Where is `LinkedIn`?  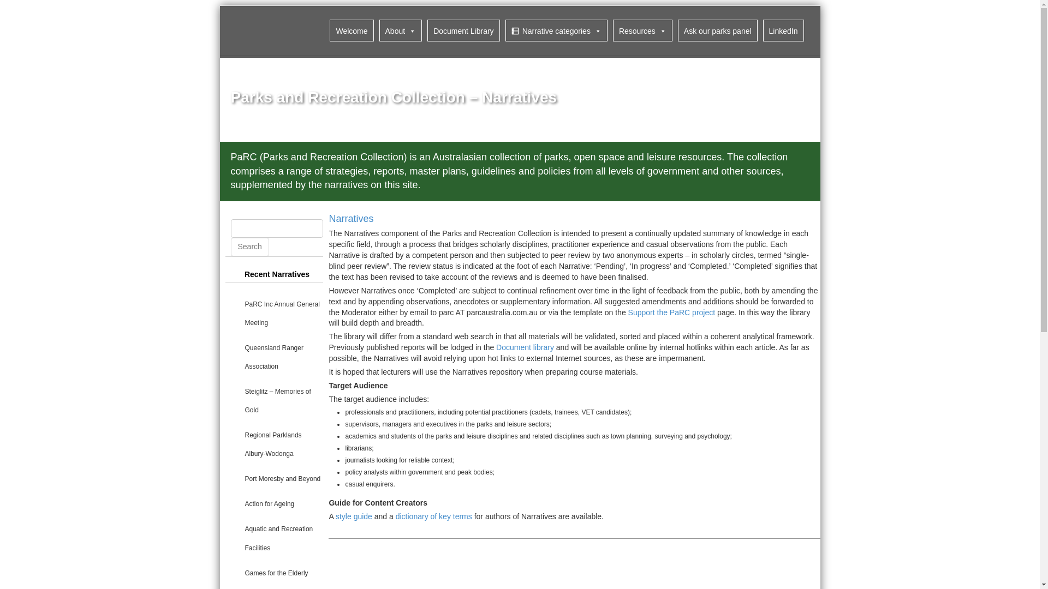 LinkedIn is located at coordinates (783, 30).